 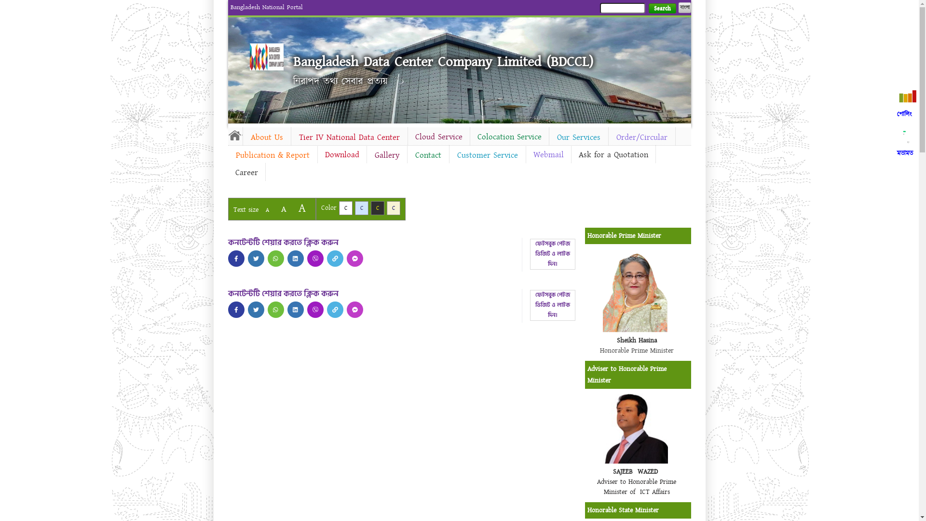 What do you see at coordinates (642, 137) in the screenshot?
I see `Order/Circular` at bounding box center [642, 137].